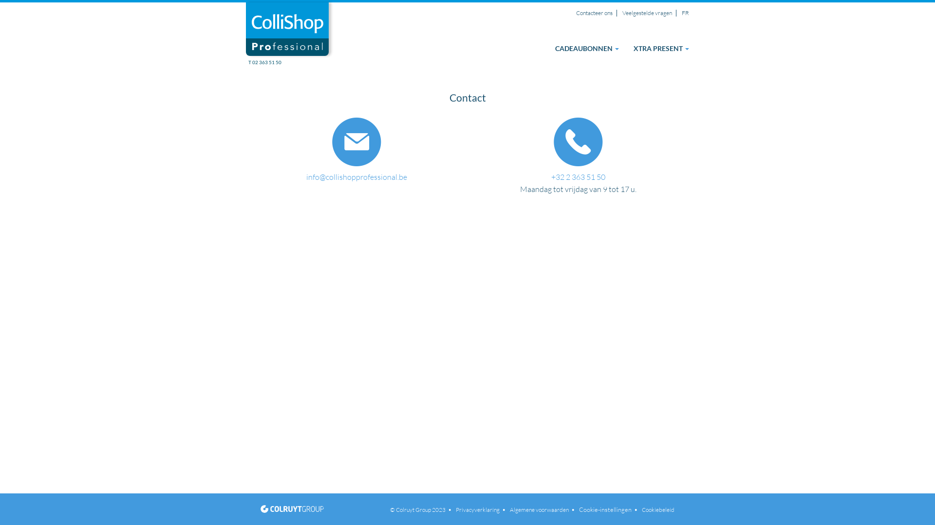 This screenshot has width=935, height=525. Describe the element at coordinates (287, 34) in the screenshot. I see `Collishop Professional` at that location.